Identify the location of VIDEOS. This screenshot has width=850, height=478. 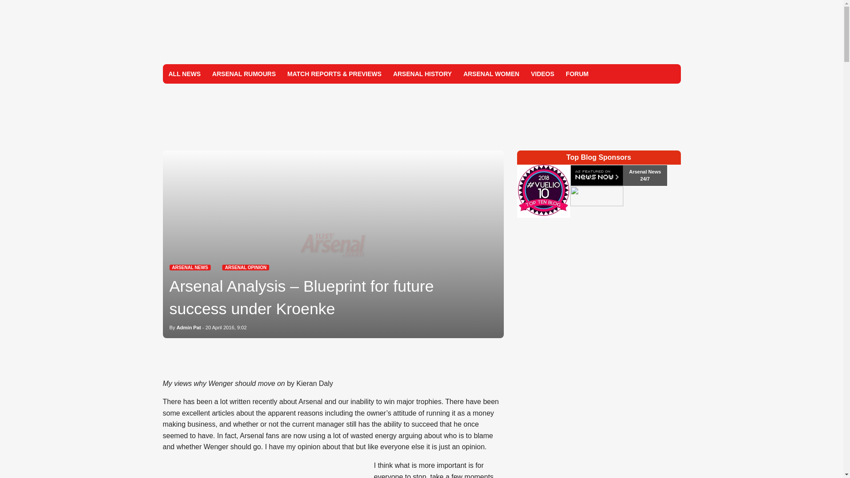
(543, 73).